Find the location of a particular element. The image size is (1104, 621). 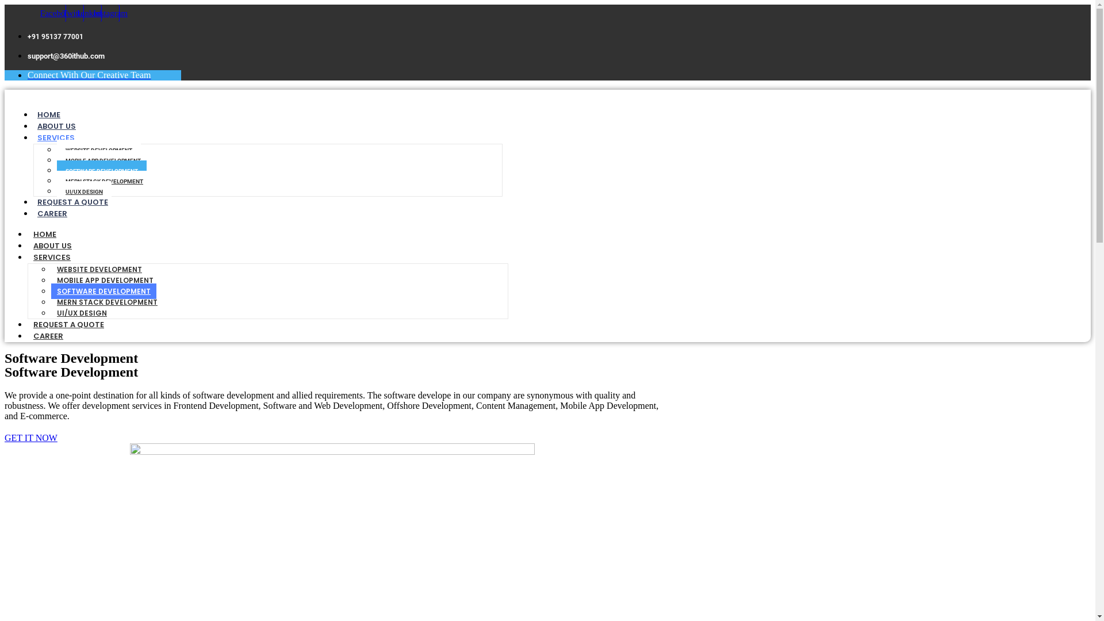

WEBSITE DEVELOPMENT is located at coordinates (99, 151).